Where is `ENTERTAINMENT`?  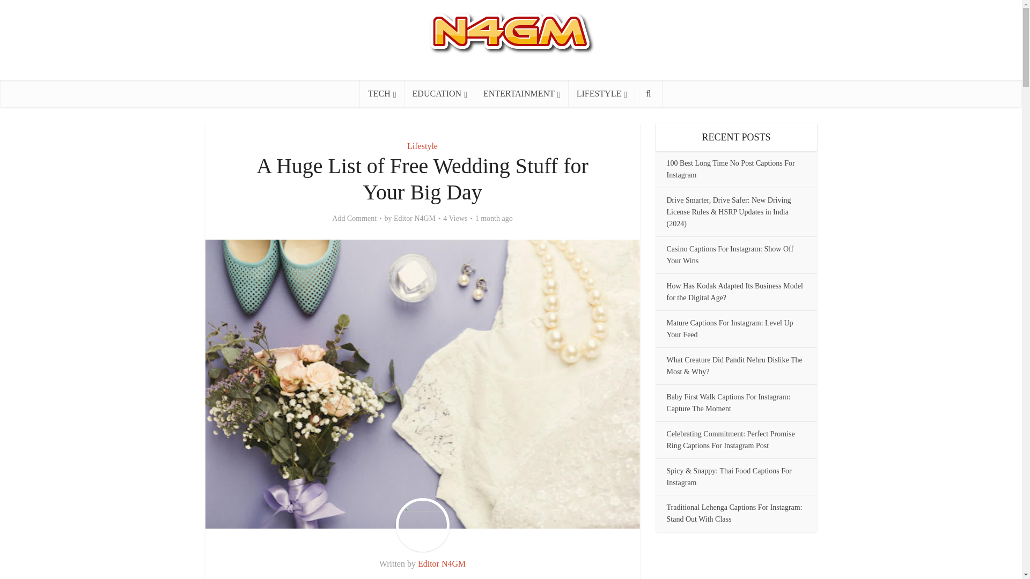
ENTERTAINMENT is located at coordinates (521, 93).